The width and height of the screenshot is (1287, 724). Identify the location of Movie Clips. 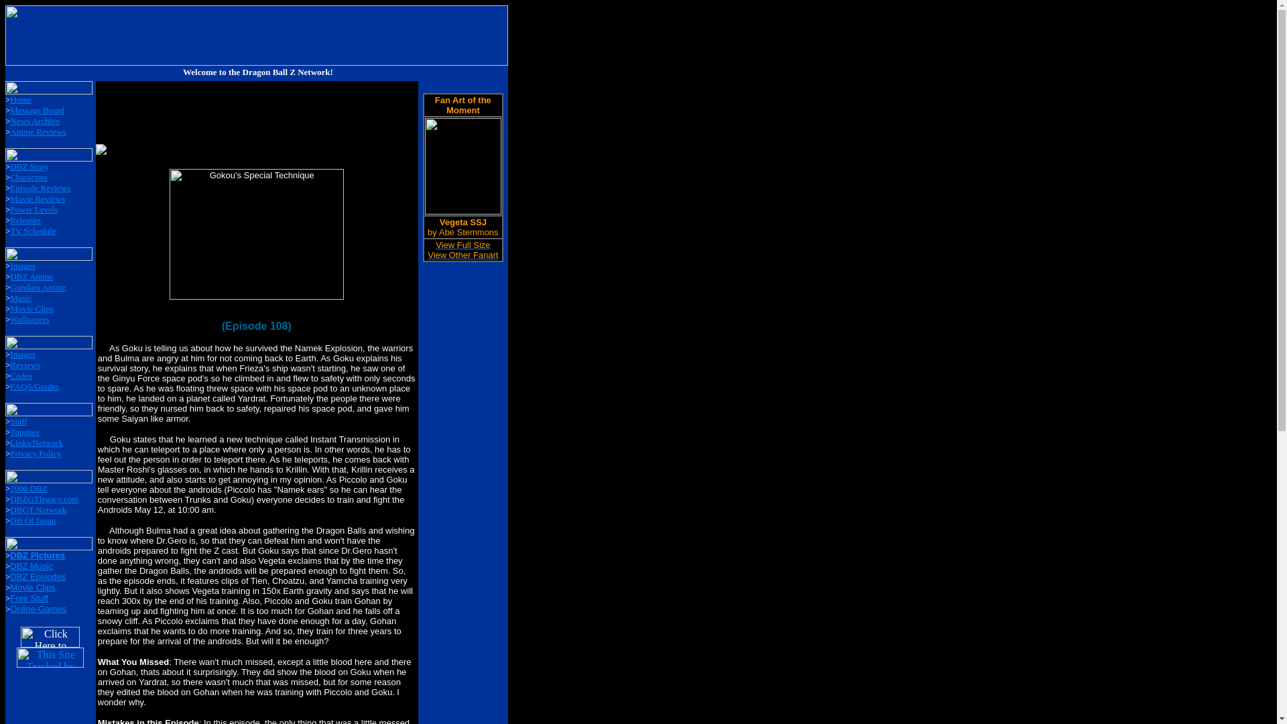
(32, 587).